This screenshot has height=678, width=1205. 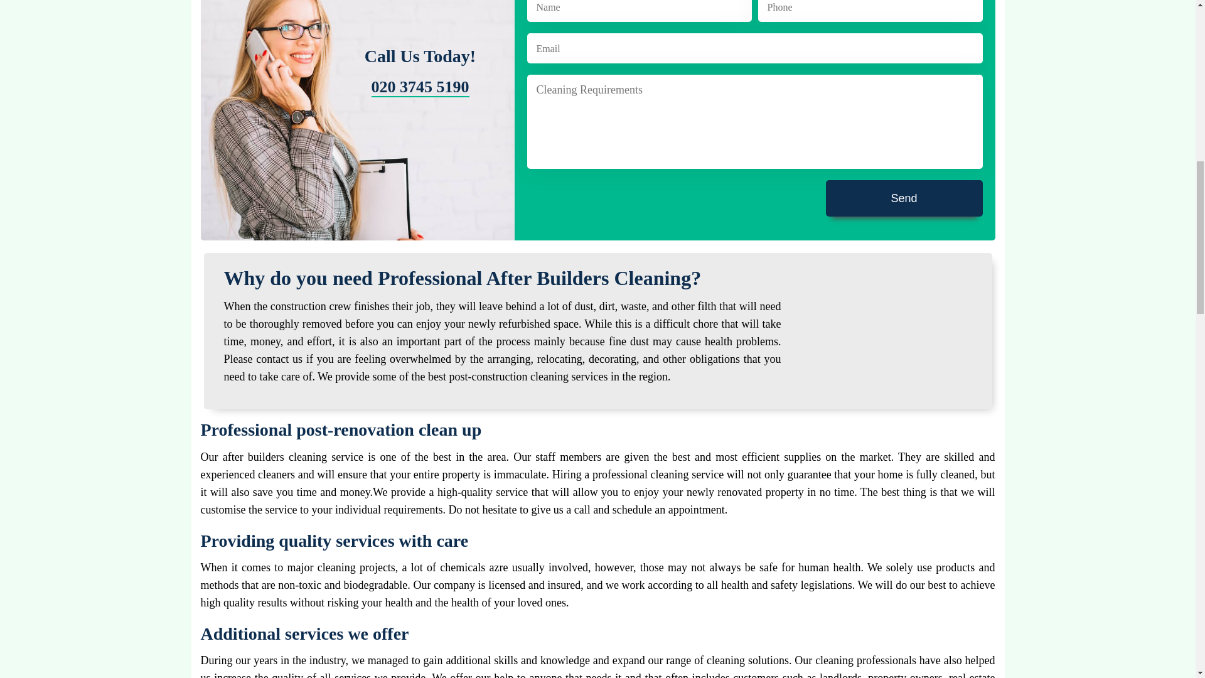 What do you see at coordinates (420, 87) in the screenshot?
I see `020 3745 5190` at bounding box center [420, 87].